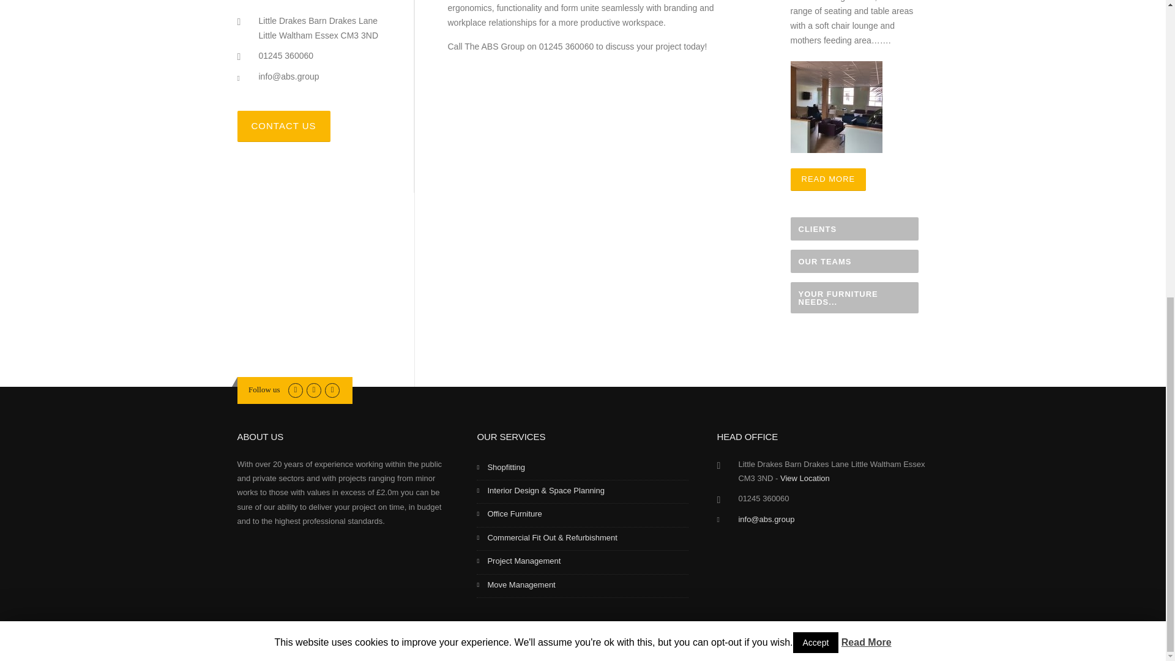 This screenshot has width=1175, height=661. Describe the element at coordinates (332, 389) in the screenshot. I see `Linkedin` at that location.